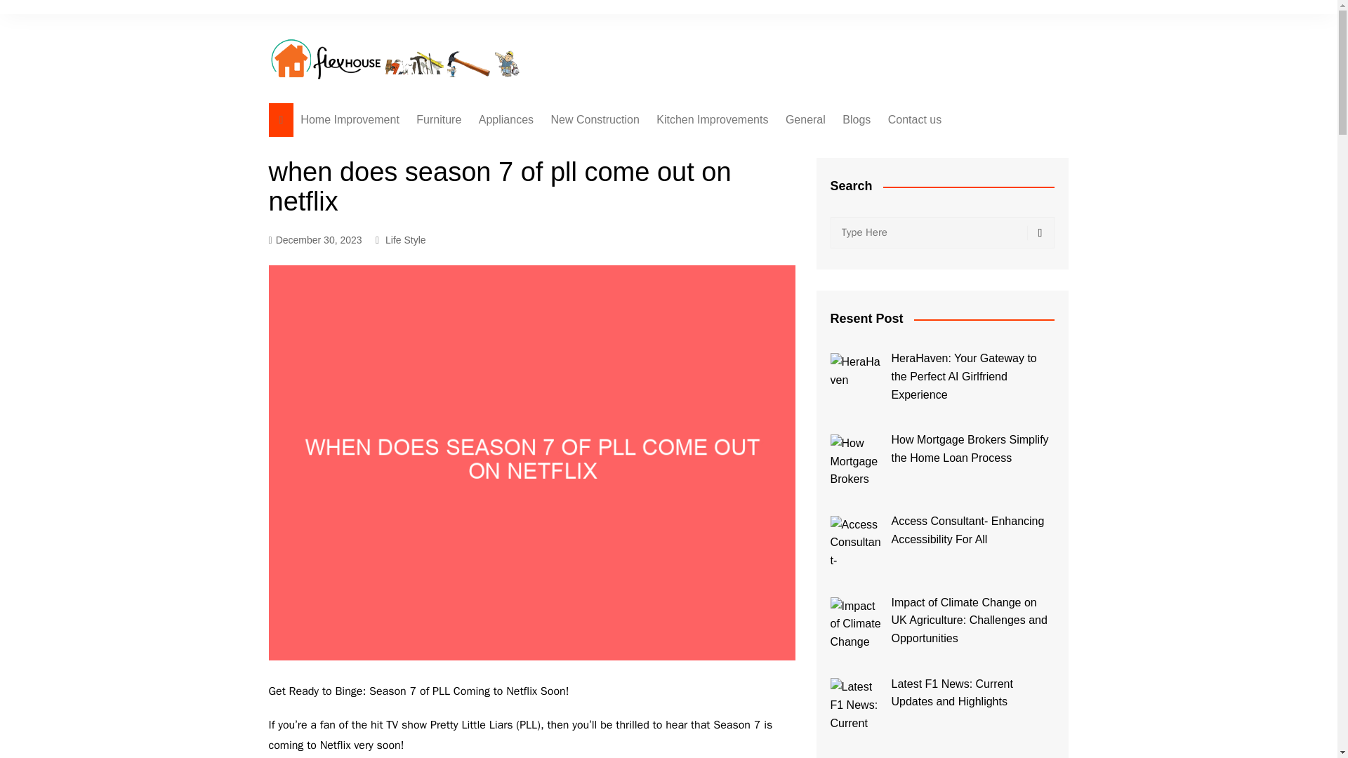  I want to click on Home Security, so click(549, 230).